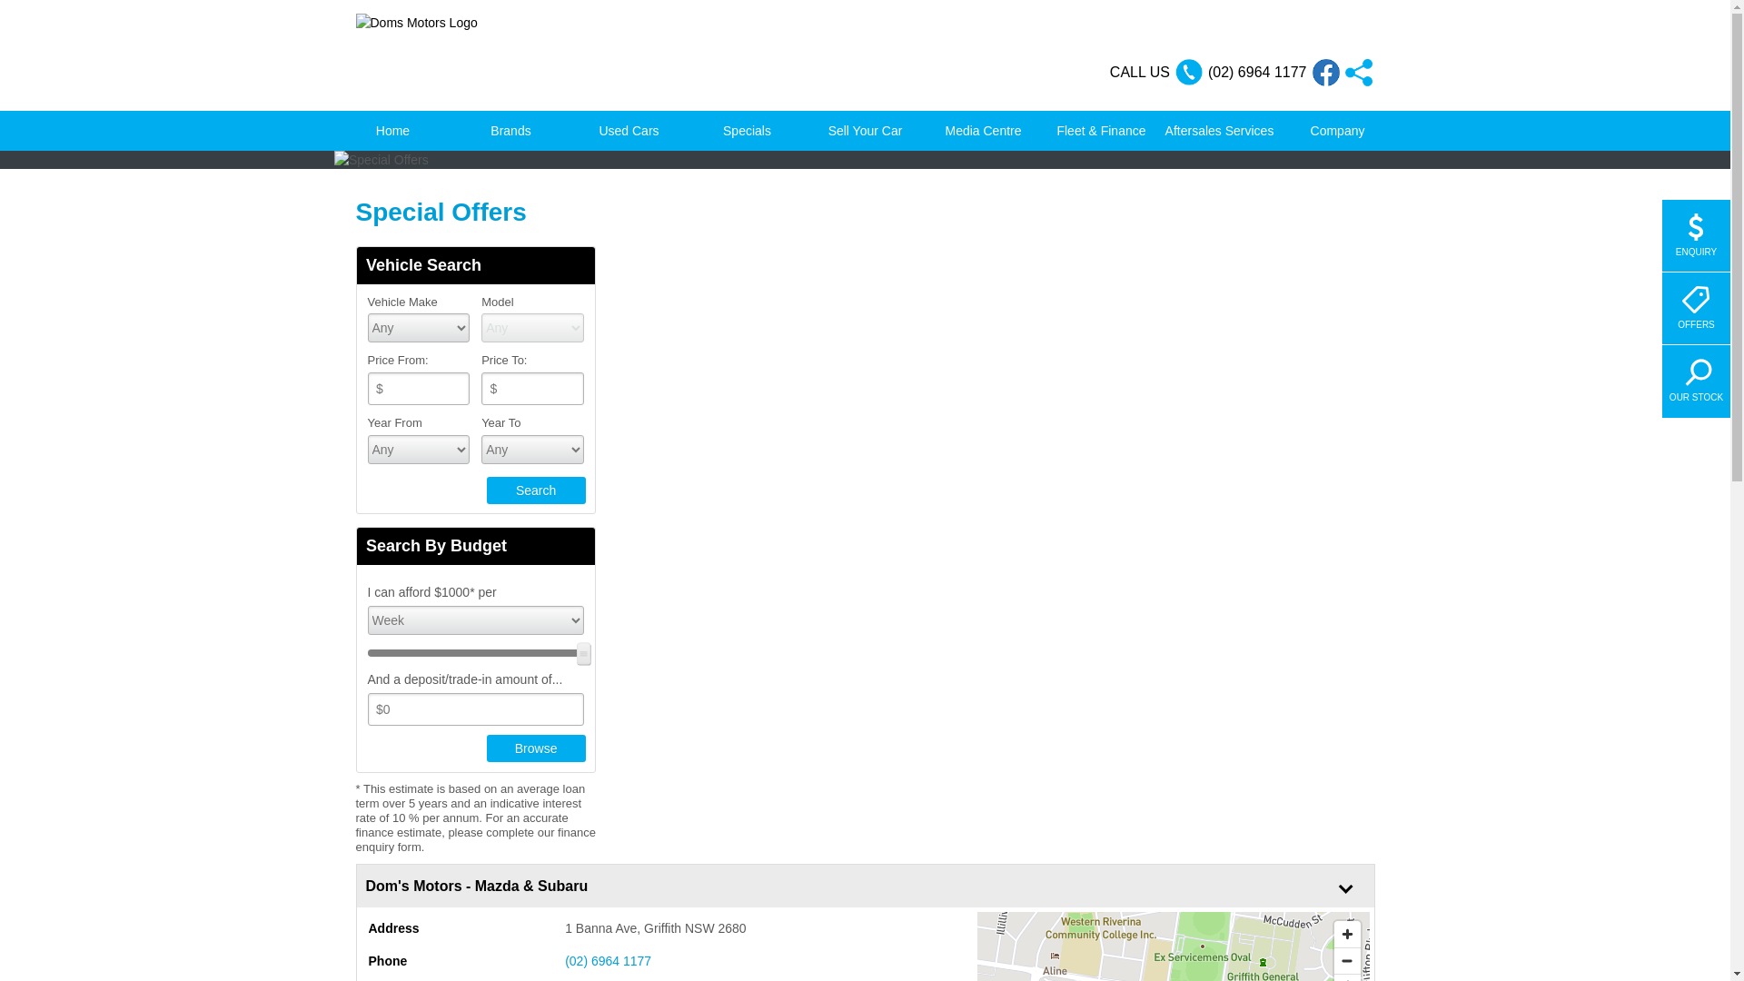  Describe the element at coordinates (1257, 73) in the screenshot. I see `(02) 6964 1177` at that location.